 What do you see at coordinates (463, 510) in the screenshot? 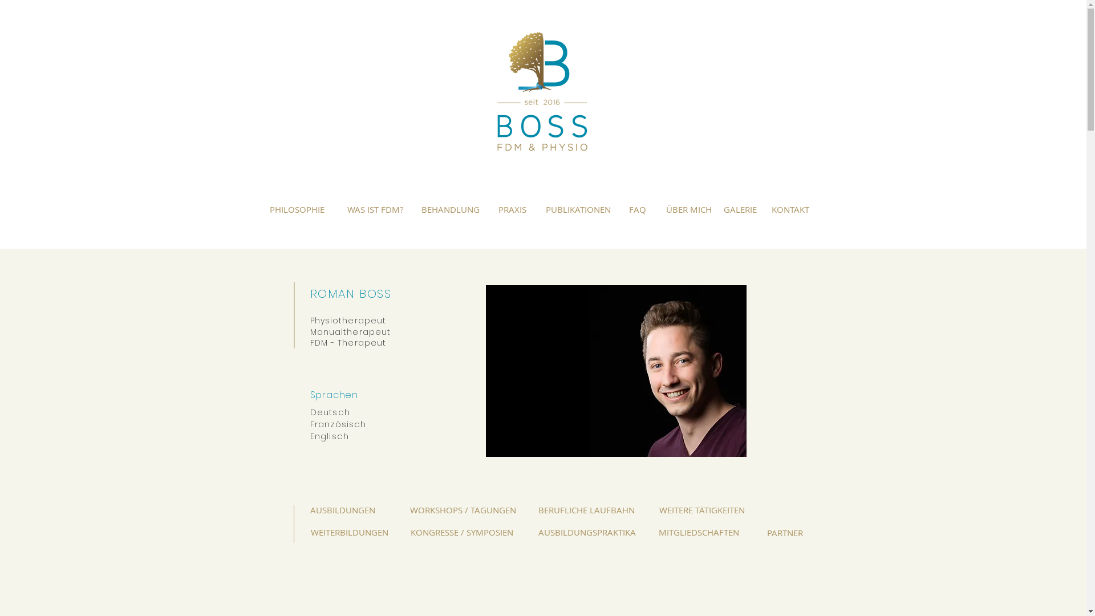
I see `WORKSHOPS / TAGUNGEN` at bounding box center [463, 510].